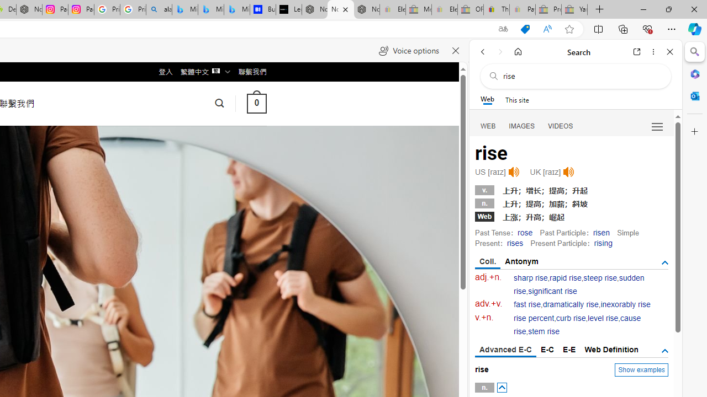 The image size is (707, 397). Describe the element at coordinates (548, 10) in the screenshot. I see `Press Room - eBay Inc. - Sleeping` at that location.